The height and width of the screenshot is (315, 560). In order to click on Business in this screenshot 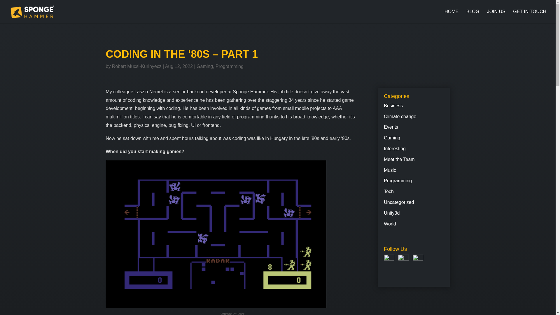, I will do `click(393, 106)`.